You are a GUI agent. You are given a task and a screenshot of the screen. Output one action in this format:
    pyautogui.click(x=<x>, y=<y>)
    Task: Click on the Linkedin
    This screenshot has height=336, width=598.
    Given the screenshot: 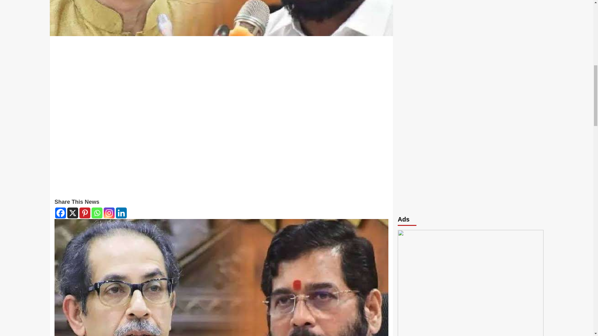 What is the action you would take?
    pyautogui.click(x=121, y=213)
    